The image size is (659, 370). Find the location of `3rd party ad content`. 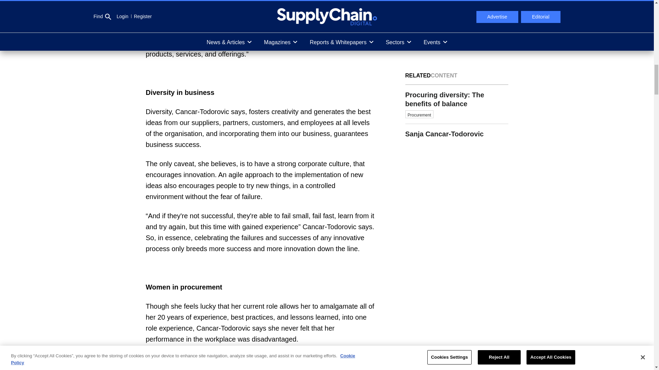

3rd party ad content is located at coordinates (456, 22).